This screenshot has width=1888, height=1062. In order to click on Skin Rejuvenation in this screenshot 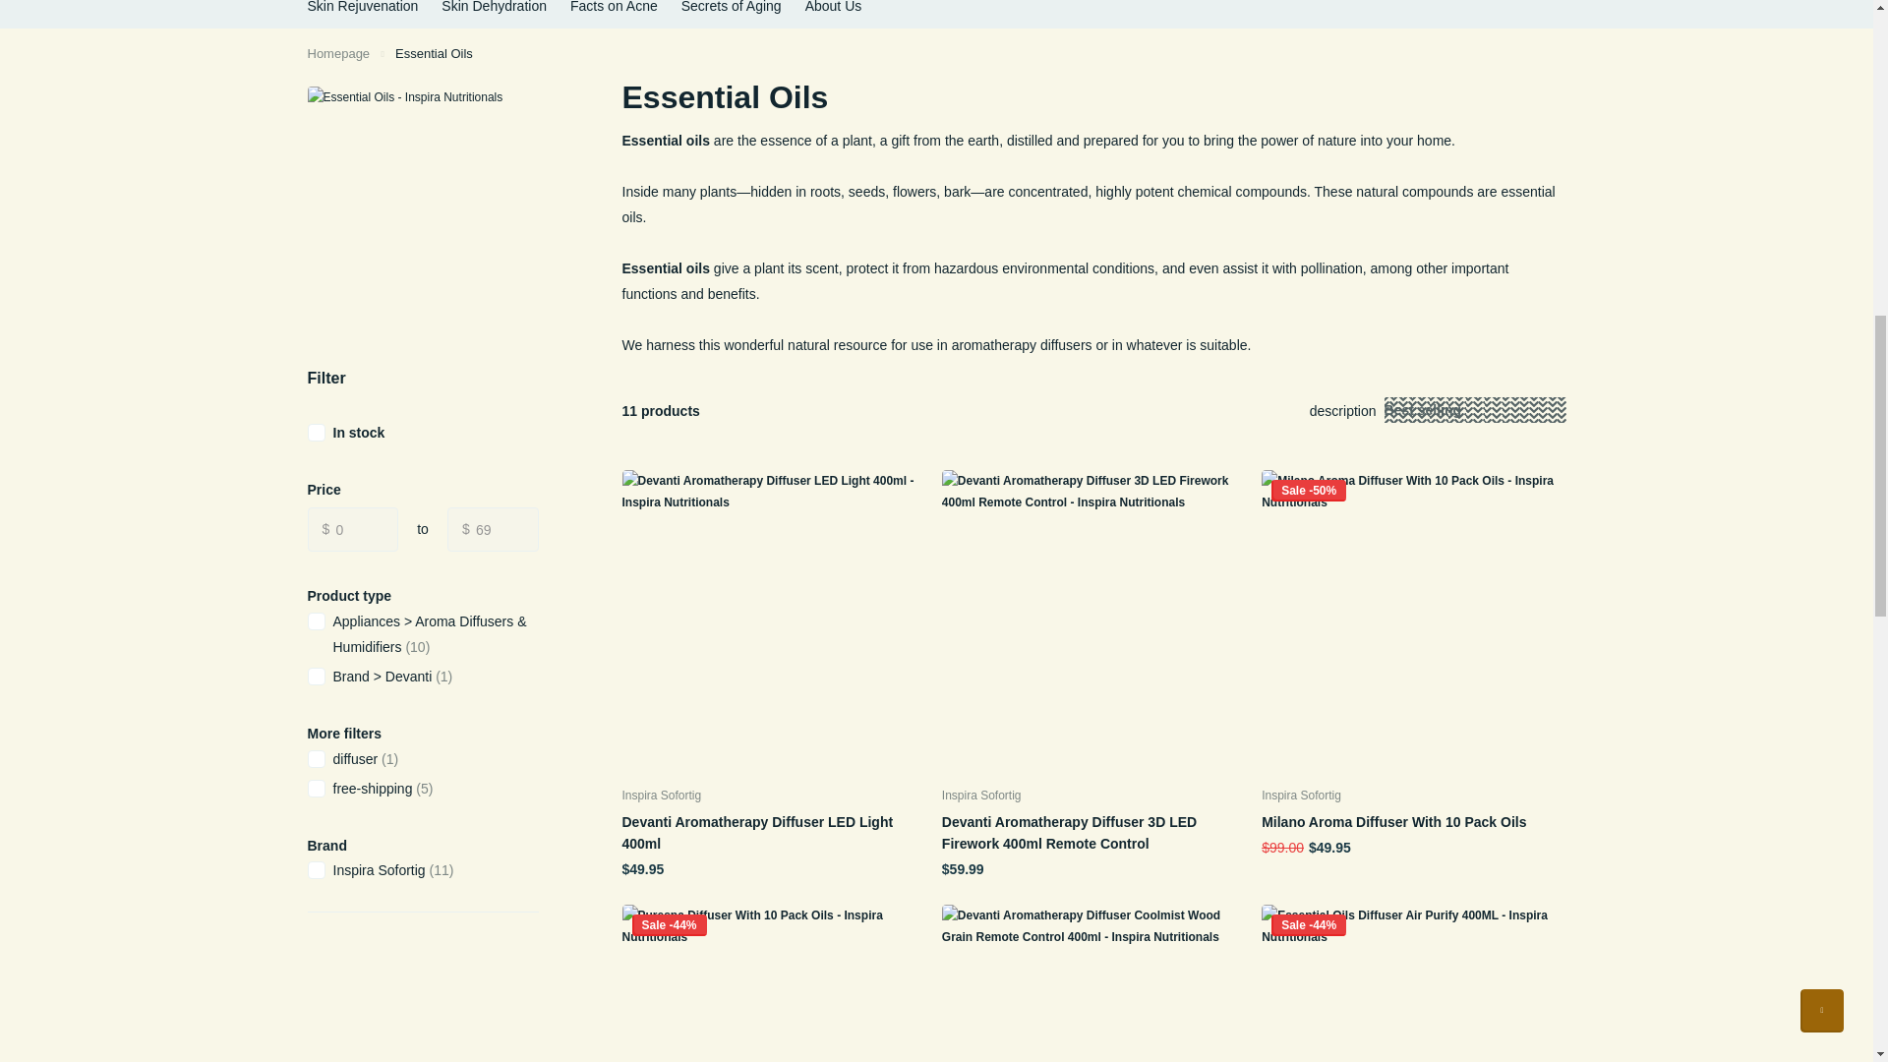, I will do `click(362, 14)`.